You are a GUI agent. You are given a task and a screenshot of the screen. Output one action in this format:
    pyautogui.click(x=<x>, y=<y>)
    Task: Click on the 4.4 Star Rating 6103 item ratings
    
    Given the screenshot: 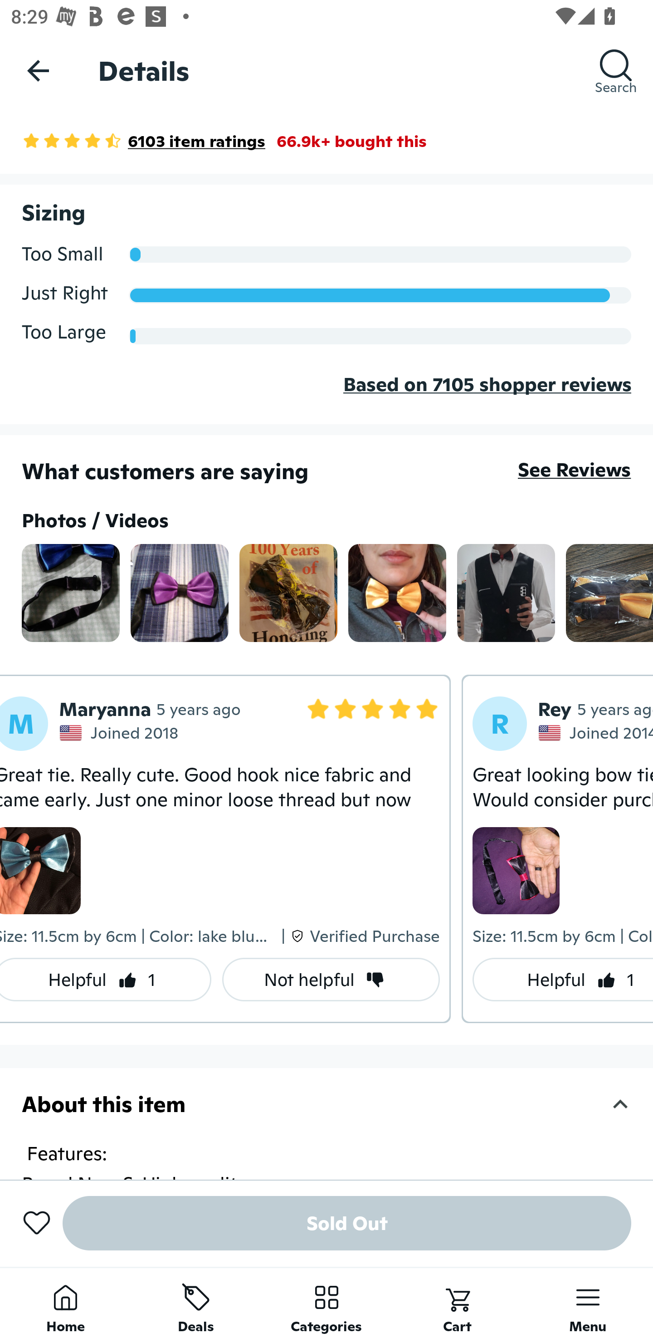 What is the action you would take?
    pyautogui.click(x=143, y=141)
    